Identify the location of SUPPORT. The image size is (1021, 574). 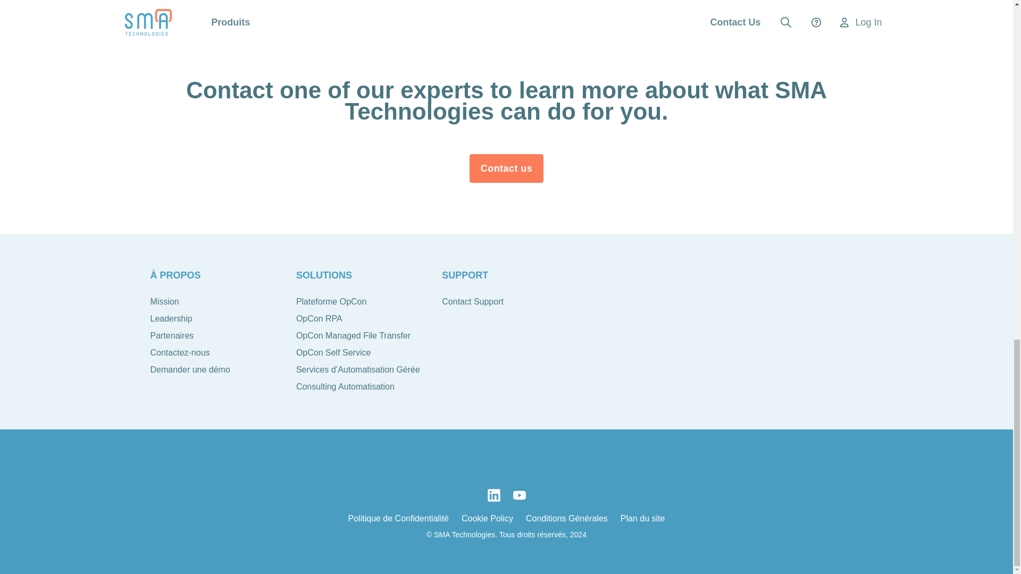
(465, 275).